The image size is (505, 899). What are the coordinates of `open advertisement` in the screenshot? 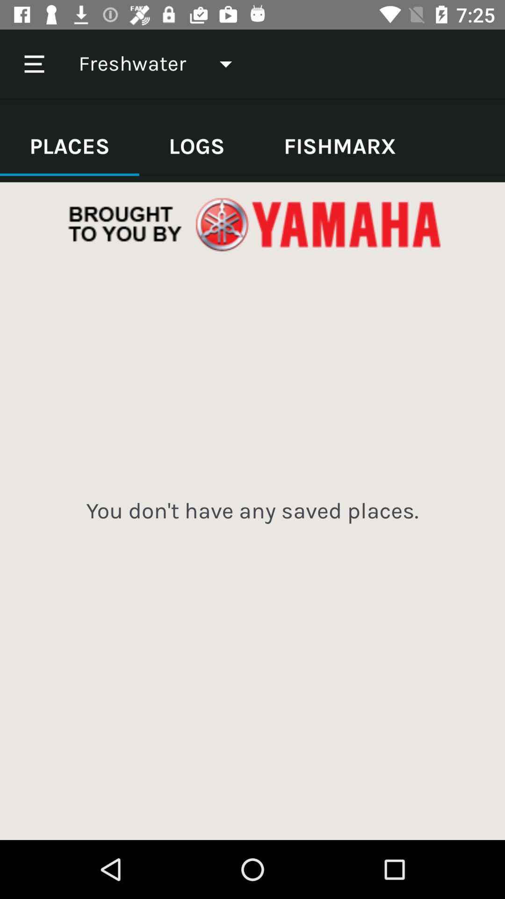 It's located at (252, 225).